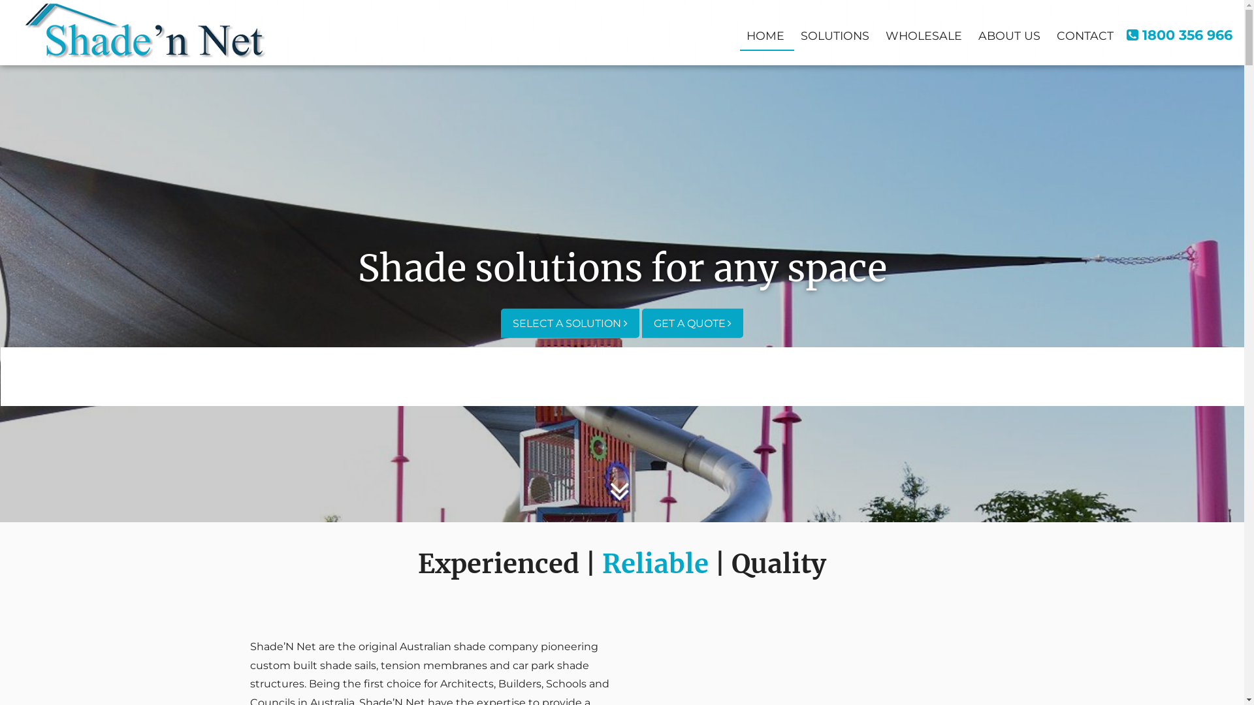  I want to click on SOLUTIONS, so click(835, 34).